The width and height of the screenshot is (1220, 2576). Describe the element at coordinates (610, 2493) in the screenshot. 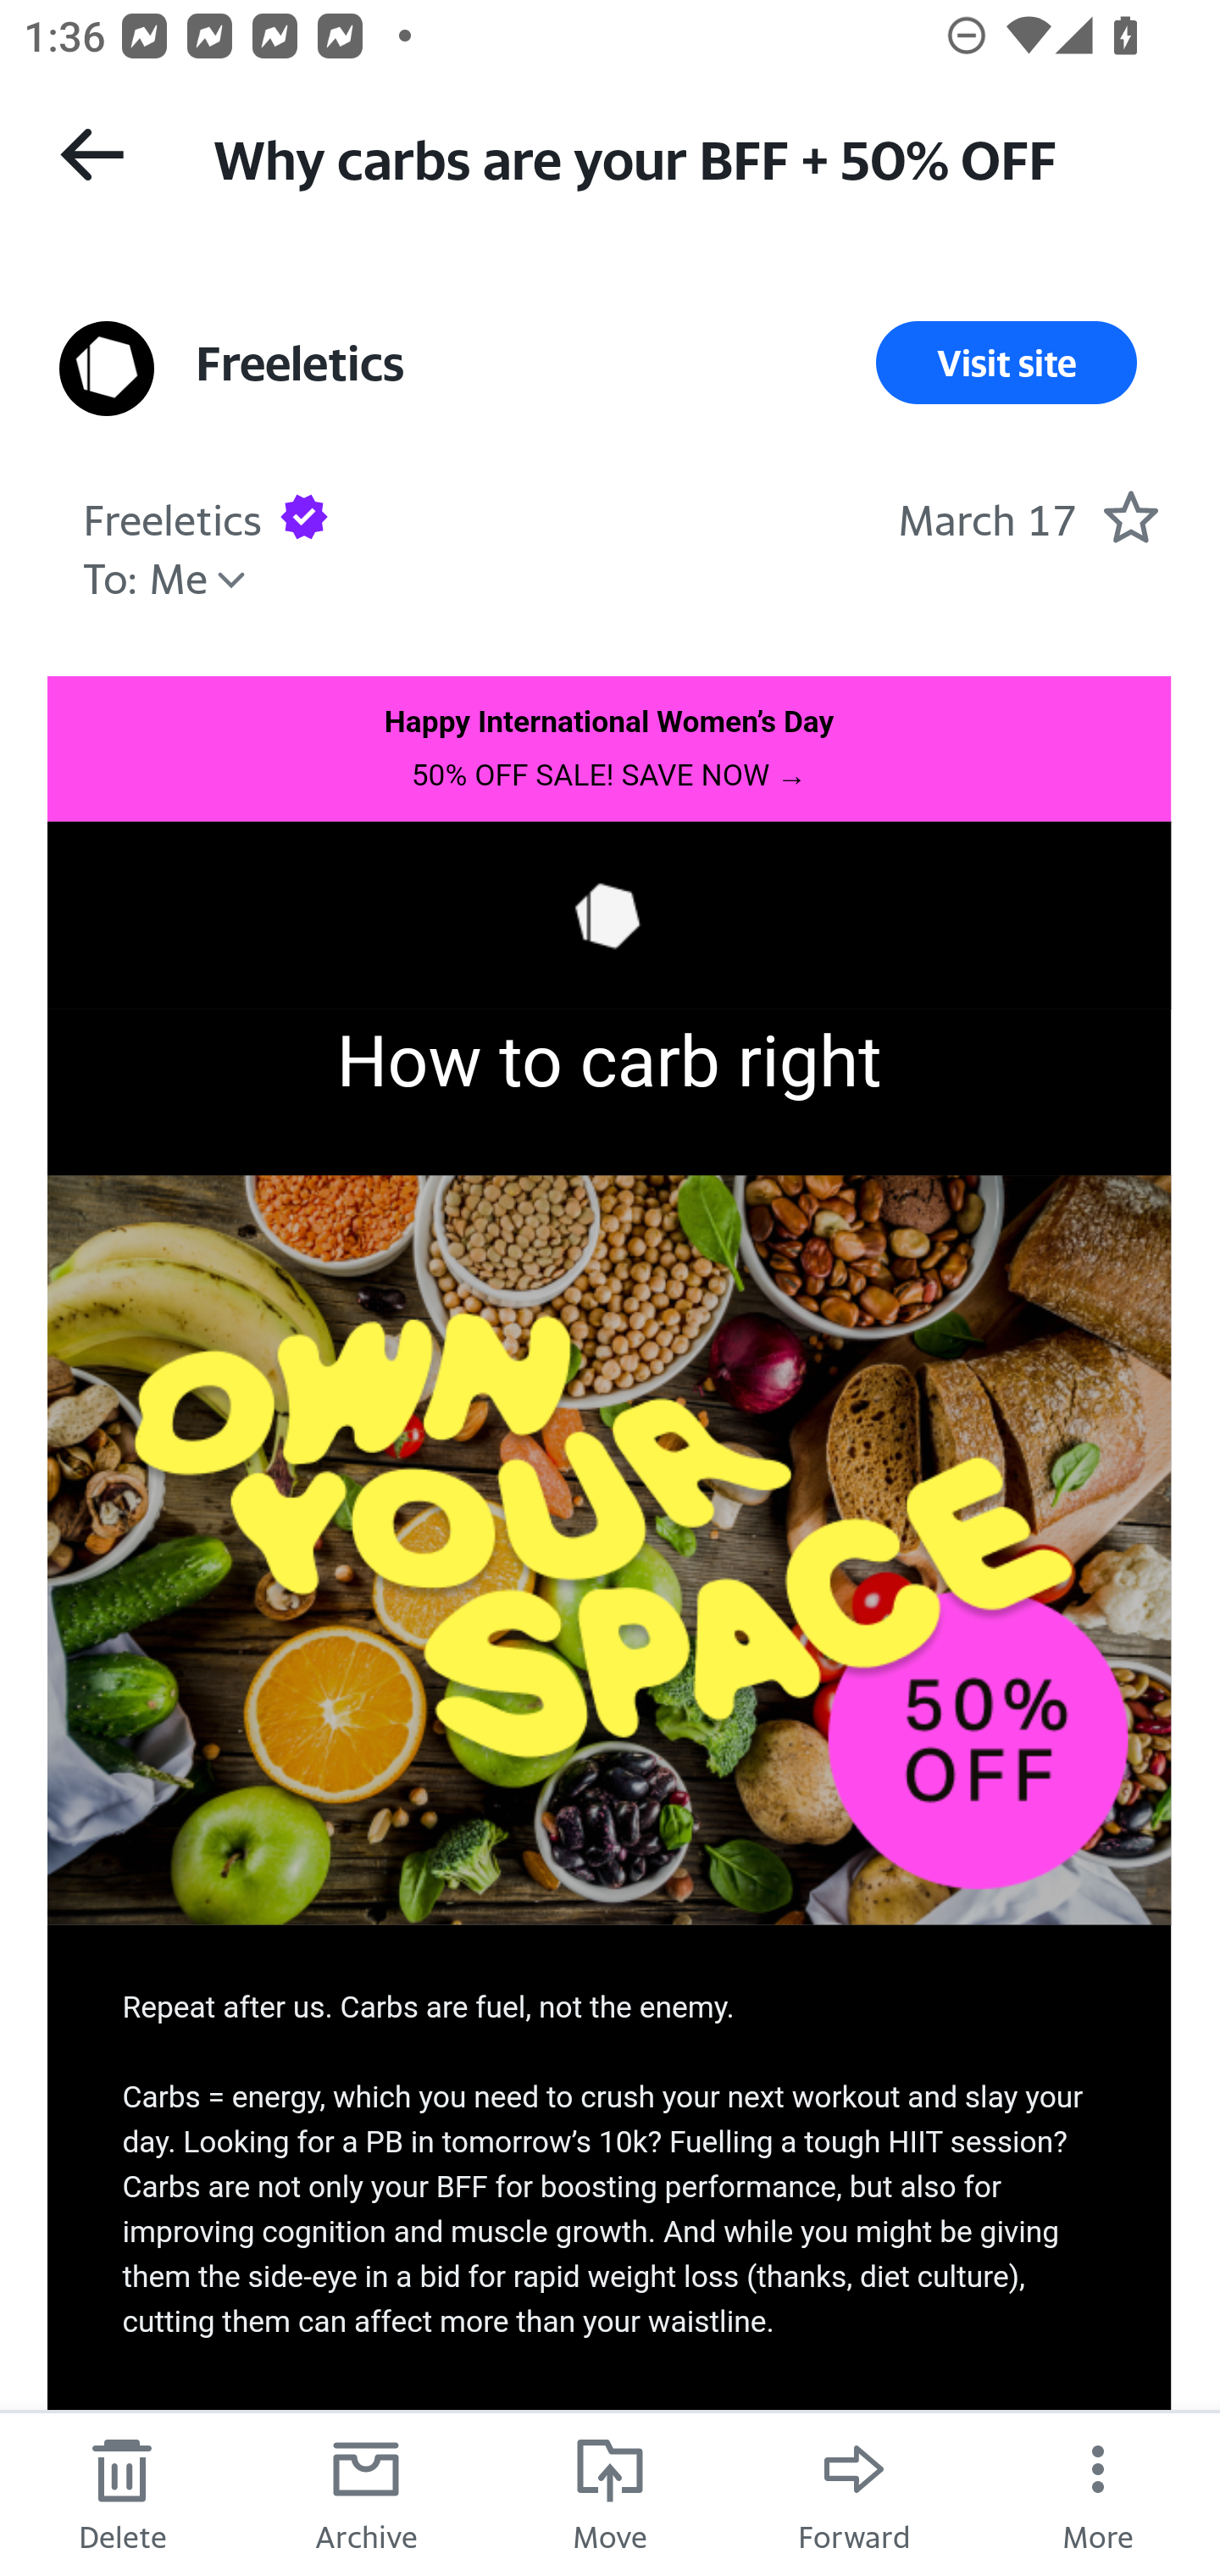

I see `Move` at that location.